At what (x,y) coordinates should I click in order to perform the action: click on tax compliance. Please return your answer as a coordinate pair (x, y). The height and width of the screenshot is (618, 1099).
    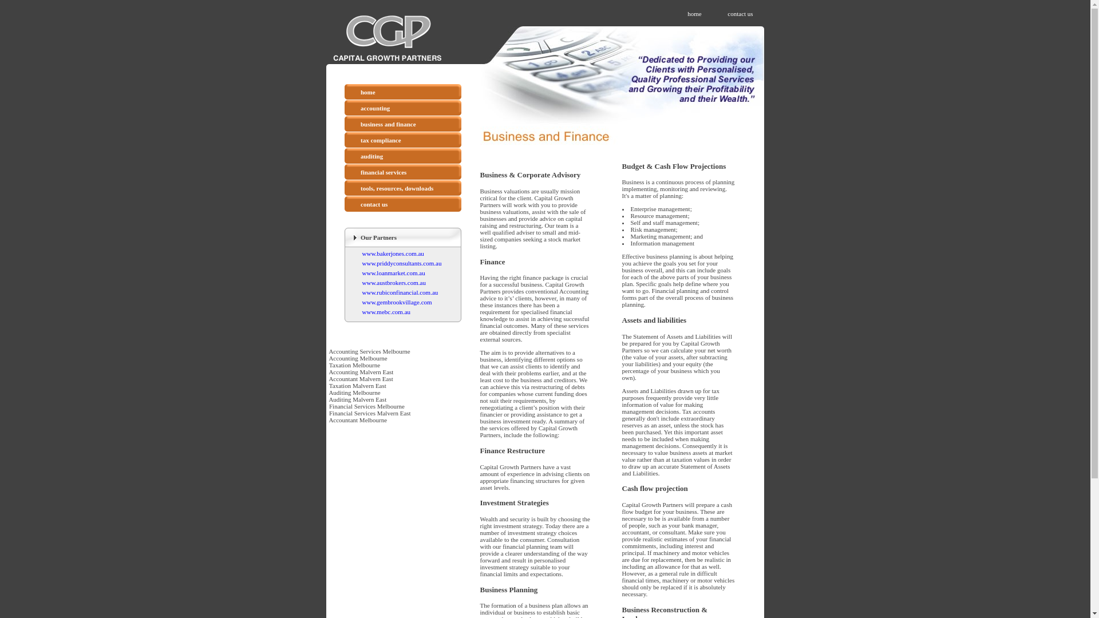
    Looking at the image, I should click on (381, 140).